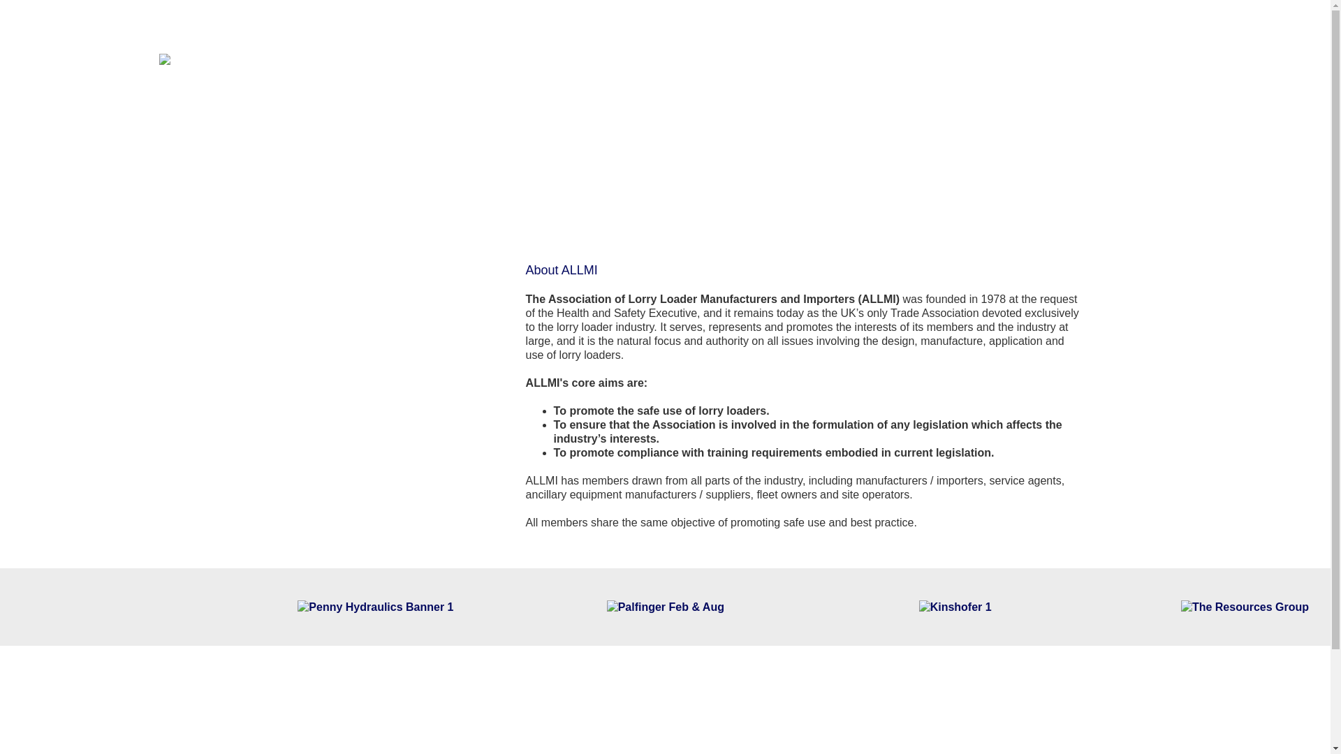 This screenshot has width=1341, height=754. I want to click on Kinshofer 1, so click(954, 606).